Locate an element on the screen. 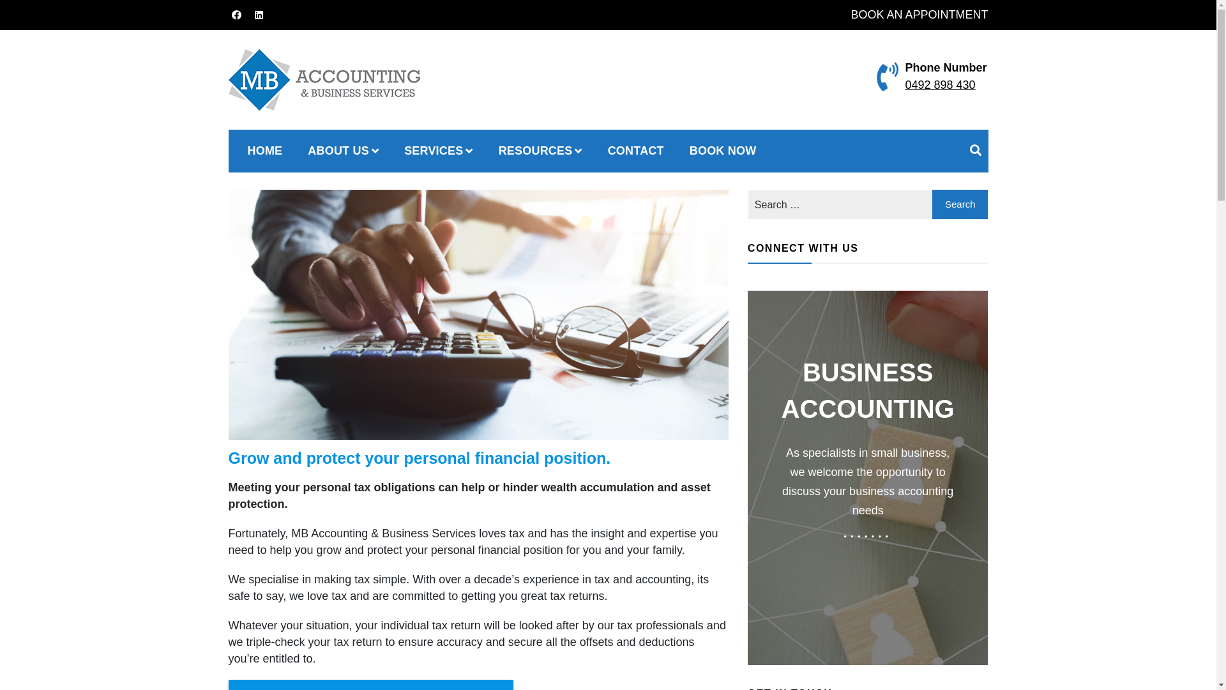 The height and width of the screenshot is (690, 1226). 0492 898 430 is located at coordinates (940, 85).